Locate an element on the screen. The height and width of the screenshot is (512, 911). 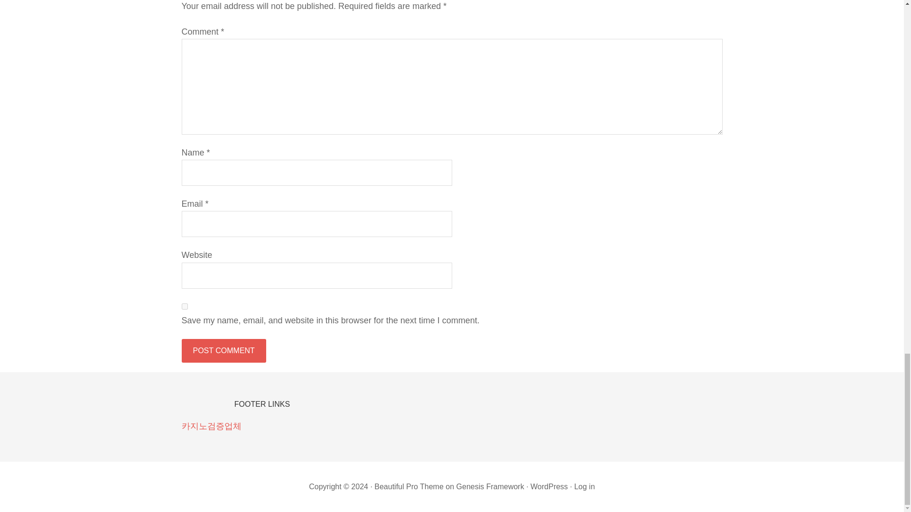
Genesis Framework is located at coordinates (490, 486).